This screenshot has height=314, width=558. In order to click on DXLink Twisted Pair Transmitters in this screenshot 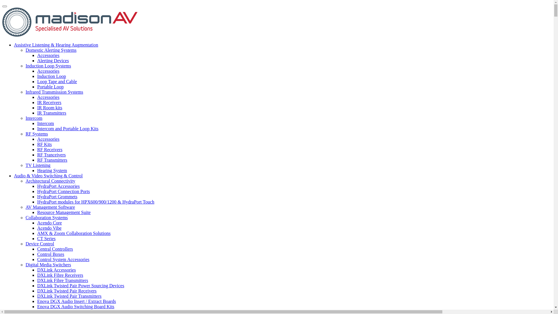, I will do `click(69, 296)`.